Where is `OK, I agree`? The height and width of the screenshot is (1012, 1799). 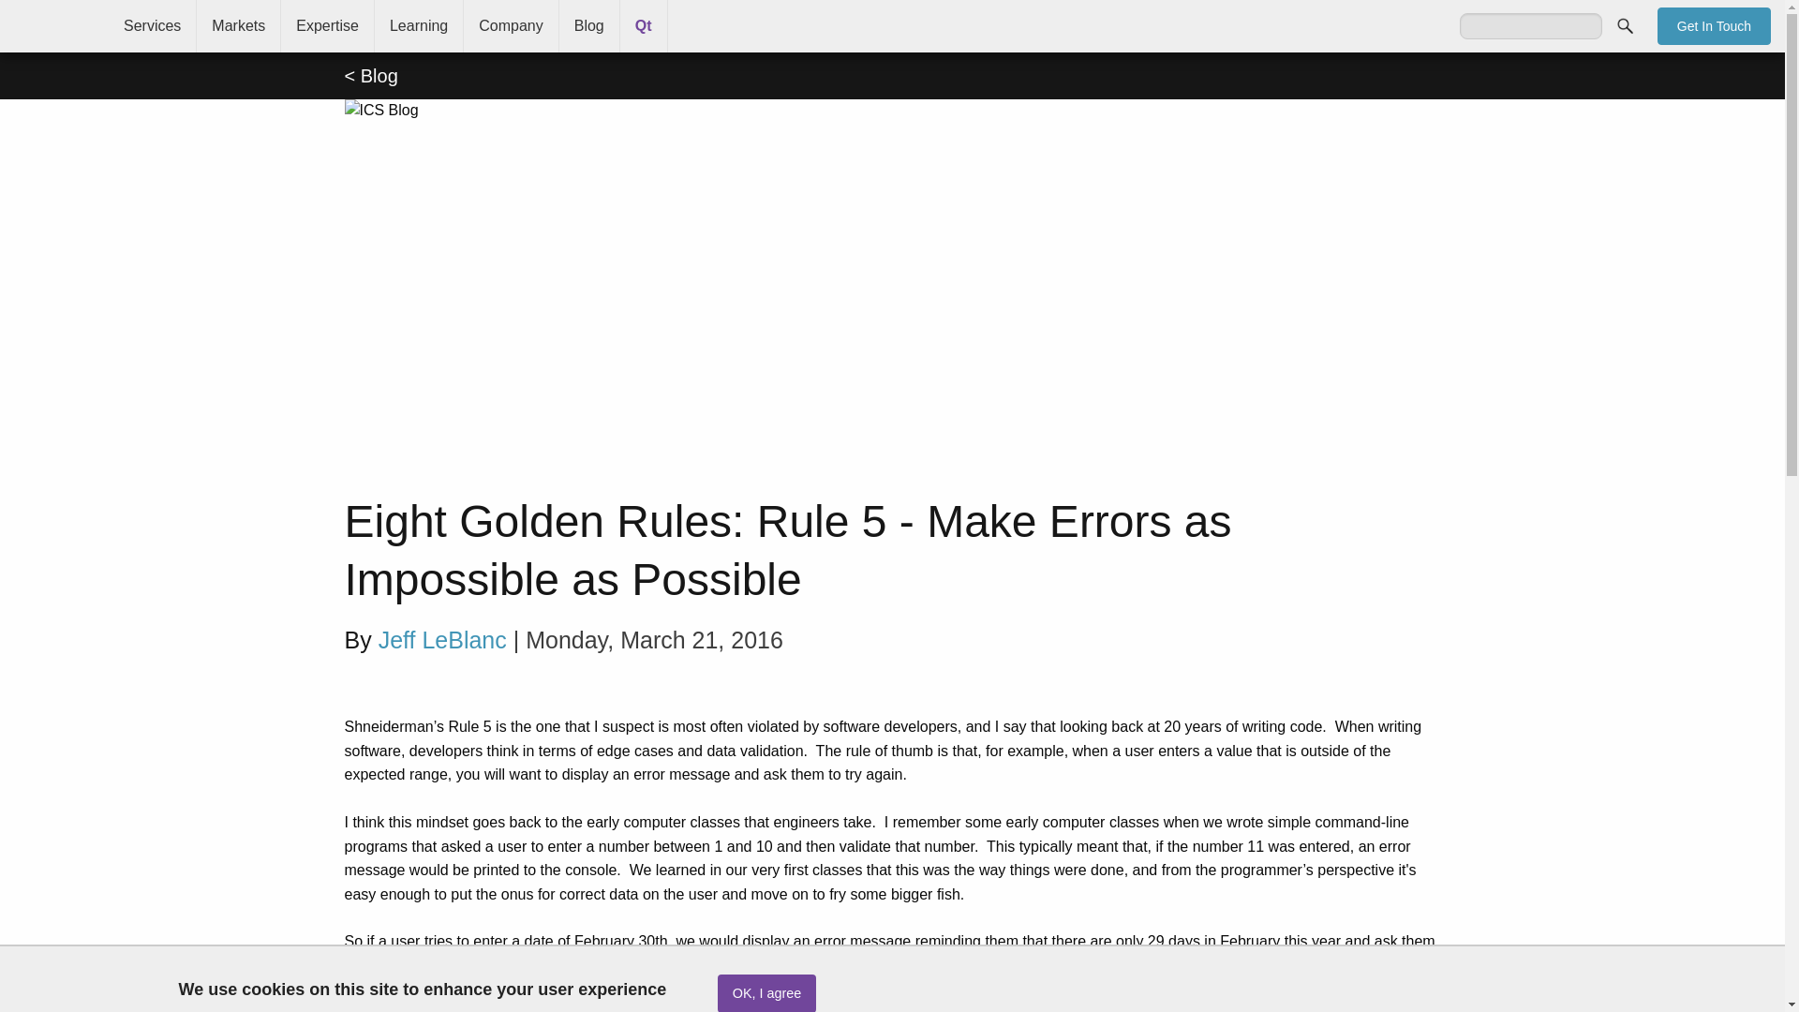
OK, I agree is located at coordinates (766, 993).